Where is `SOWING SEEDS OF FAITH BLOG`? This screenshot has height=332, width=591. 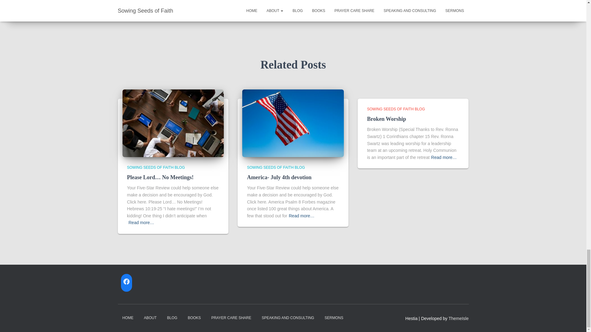
SOWING SEEDS OF FAITH BLOG is located at coordinates (396, 109).